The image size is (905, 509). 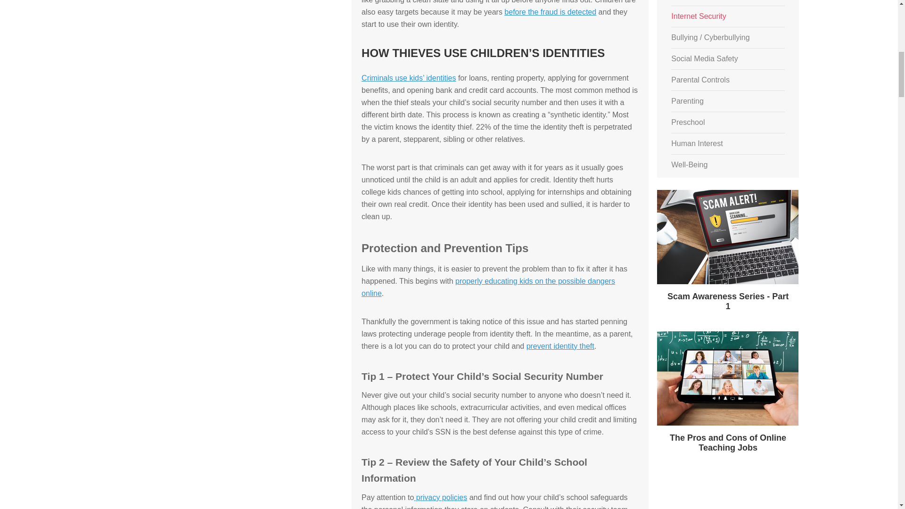 What do you see at coordinates (488, 287) in the screenshot?
I see `properly educating kids on the possible dangers online` at bounding box center [488, 287].